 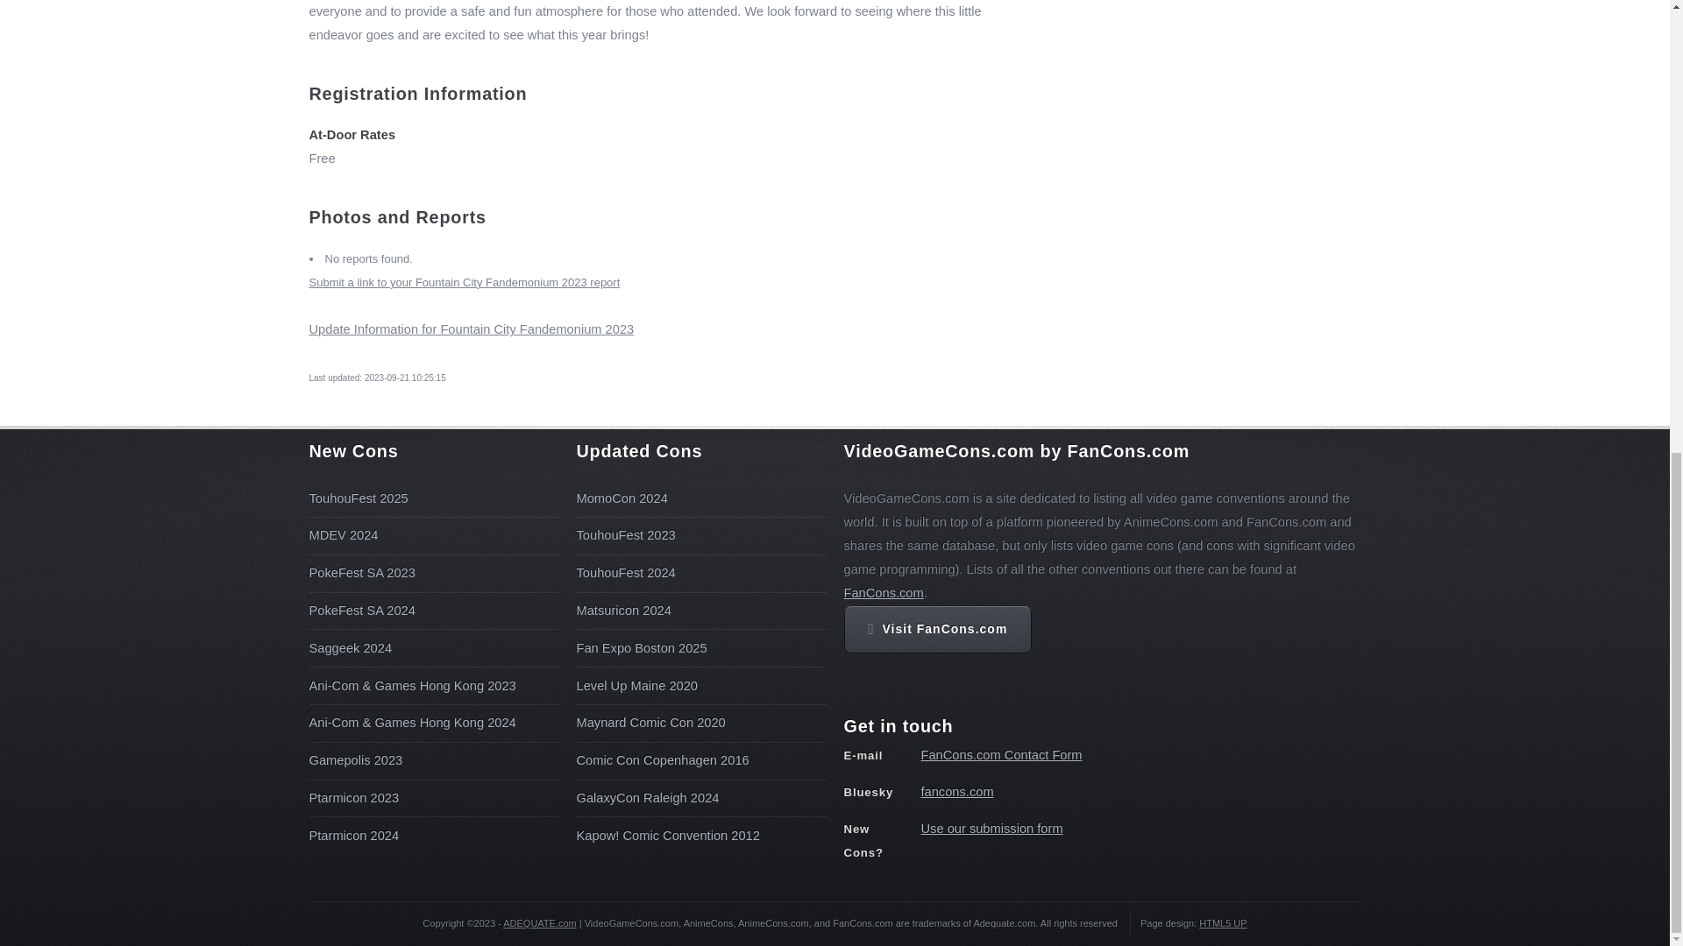 I want to click on Fan Expo Boston 2025, so click(x=642, y=648).